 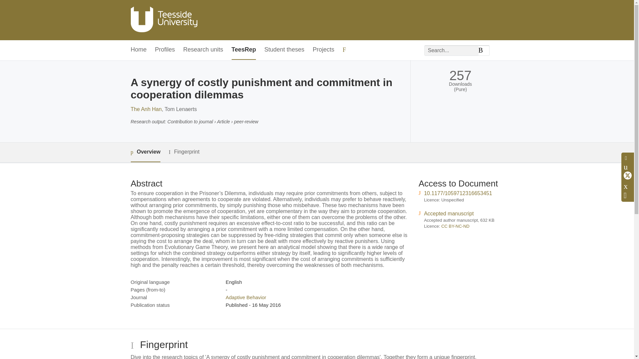 What do you see at coordinates (163, 20) in the screenshot?
I see `Teesside University's Research Portal Home` at bounding box center [163, 20].